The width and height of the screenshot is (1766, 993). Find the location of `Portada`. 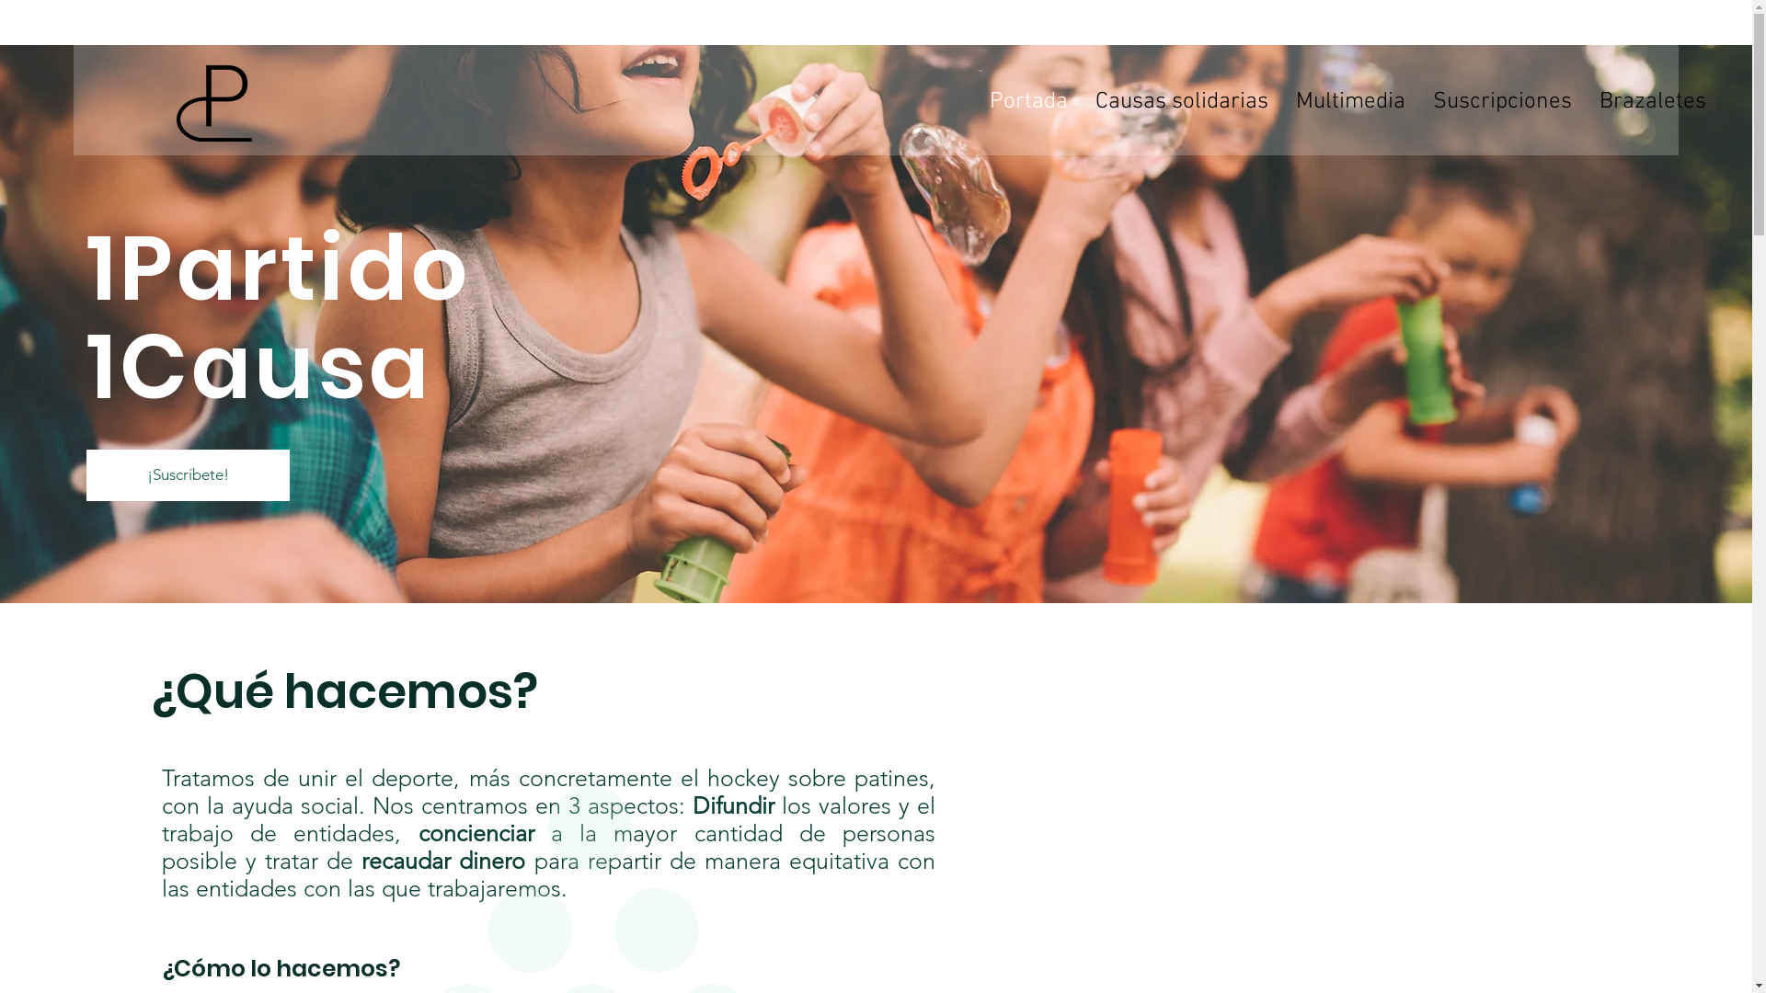

Portada is located at coordinates (1028, 102).